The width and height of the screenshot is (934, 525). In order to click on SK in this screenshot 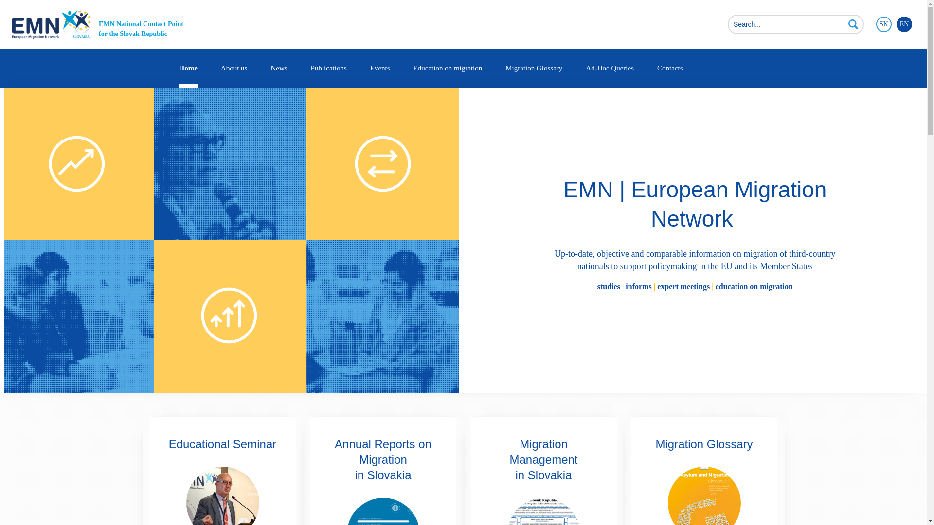, I will do `click(883, 24)`.